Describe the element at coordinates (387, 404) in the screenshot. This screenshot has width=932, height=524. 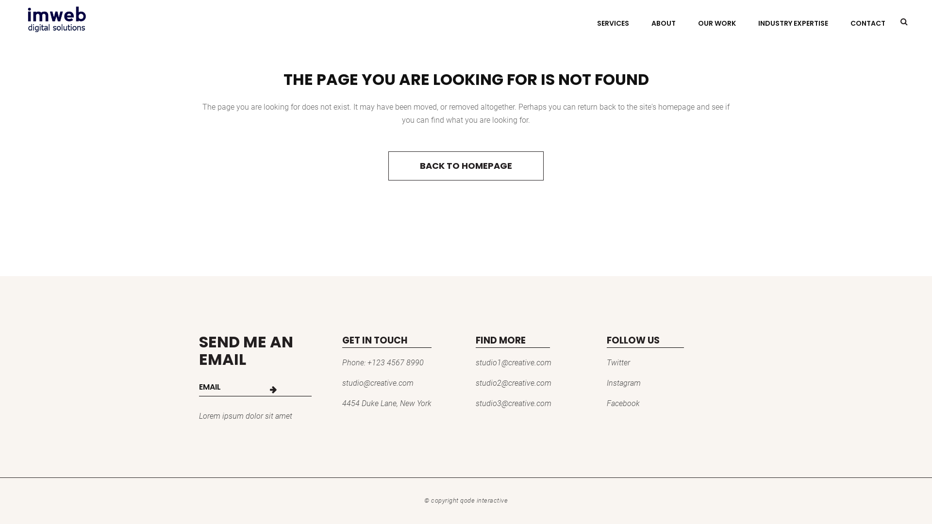
I see `4454 Duke Lane, New York` at that location.